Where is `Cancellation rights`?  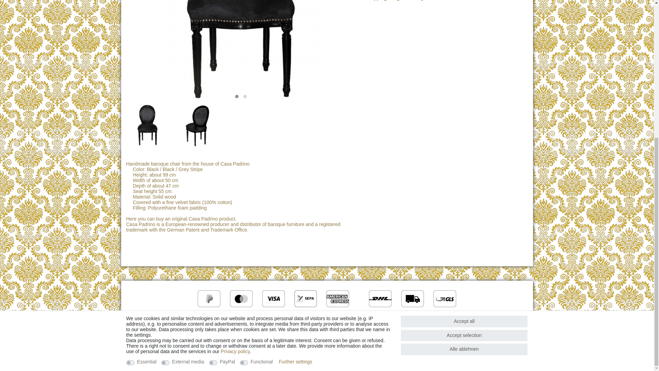 Cancellation rights is located at coordinates (357, 336).